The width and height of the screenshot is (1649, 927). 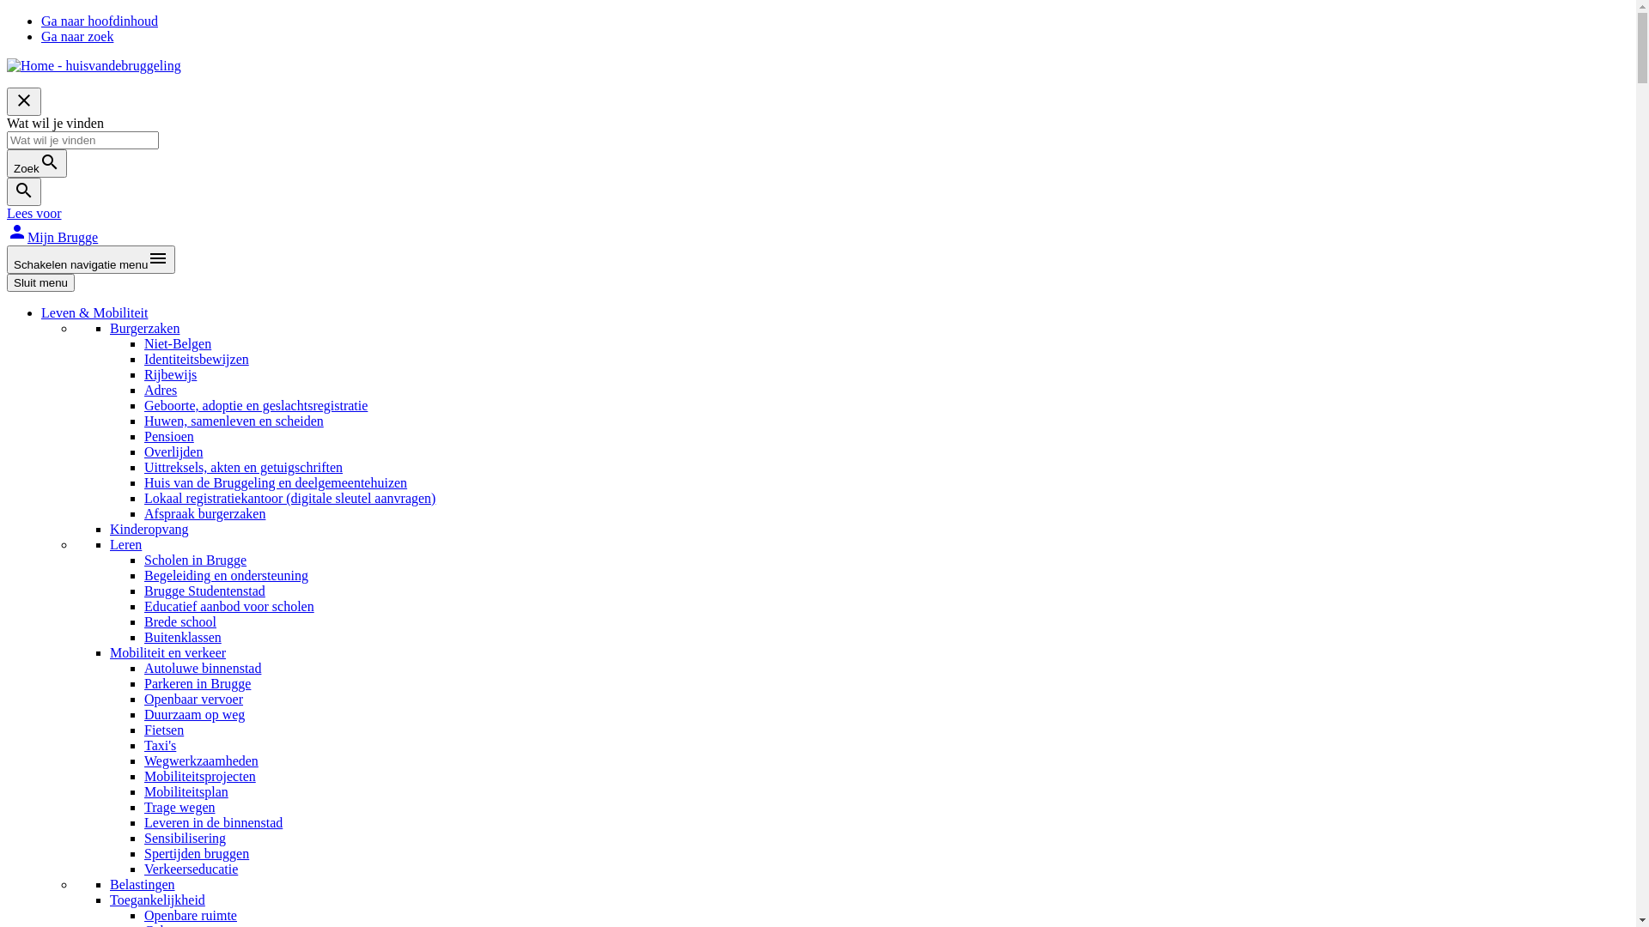 What do you see at coordinates (158, 900) in the screenshot?
I see `Toegankelijkheid` at bounding box center [158, 900].